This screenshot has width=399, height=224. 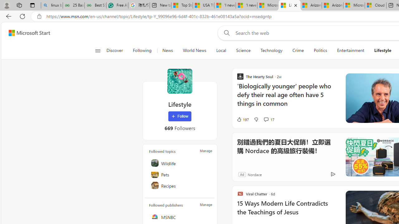 I want to click on Open navigation menu, so click(x=98, y=50).